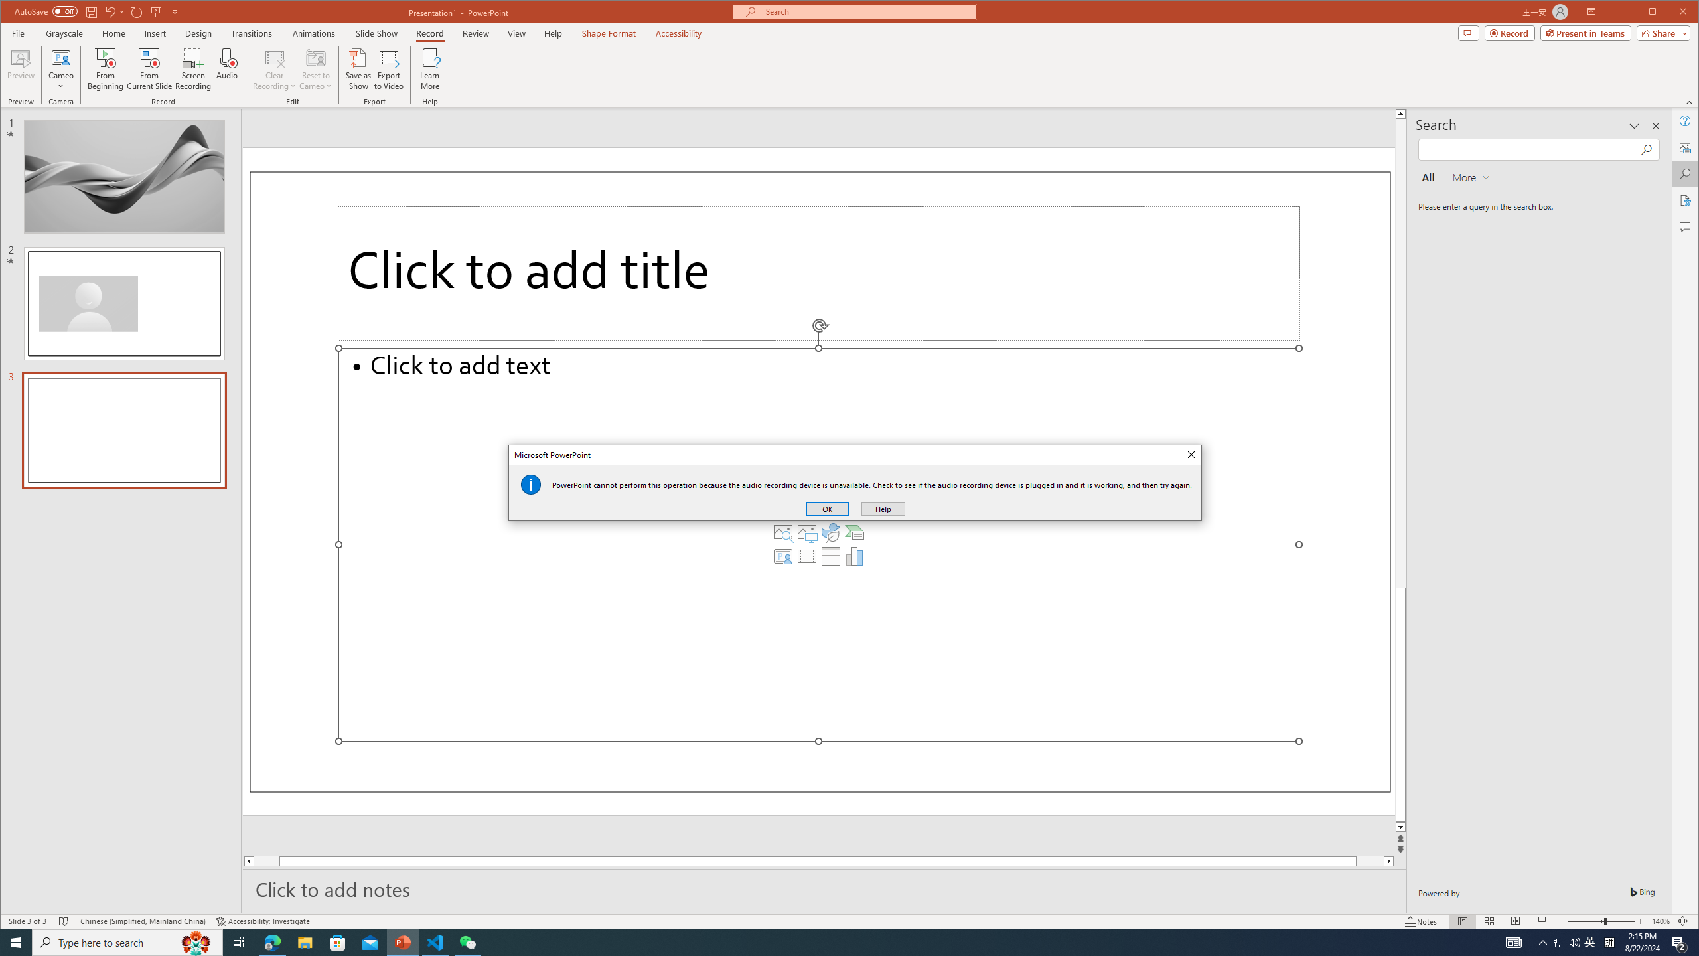 The width and height of the screenshot is (1699, 956). What do you see at coordinates (1679, 943) in the screenshot?
I see `Action Center, 2 new notifications` at bounding box center [1679, 943].